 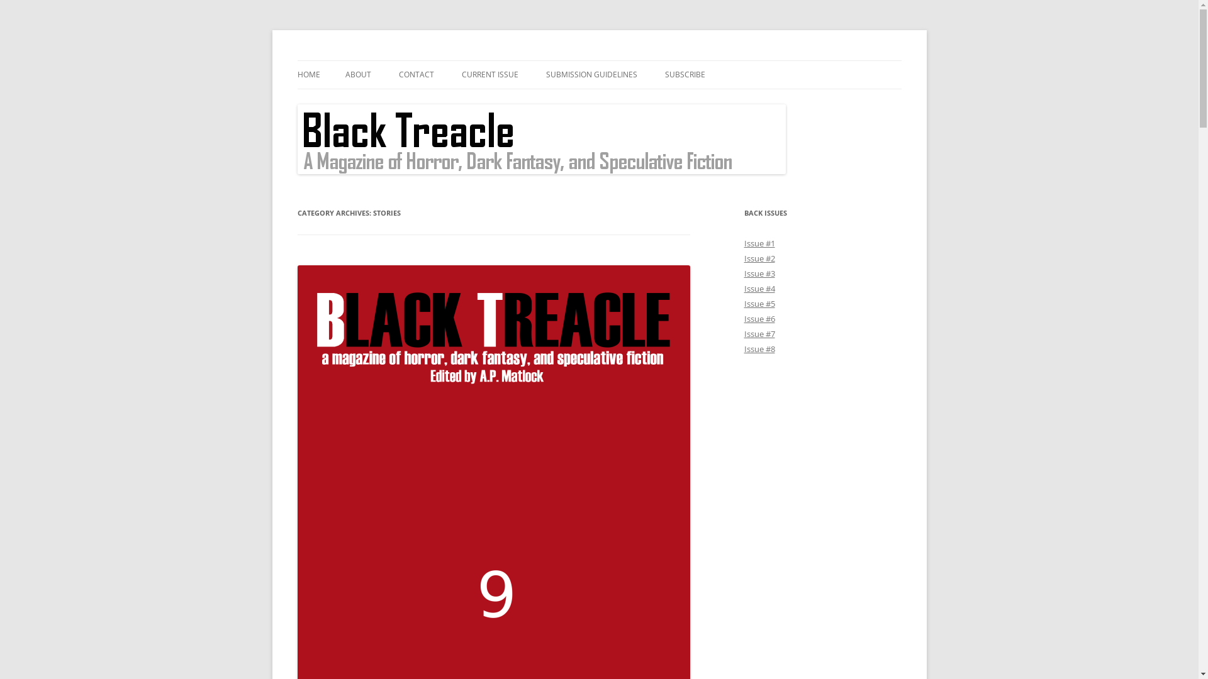 What do you see at coordinates (759, 258) in the screenshot?
I see `Issue #2` at bounding box center [759, 258].